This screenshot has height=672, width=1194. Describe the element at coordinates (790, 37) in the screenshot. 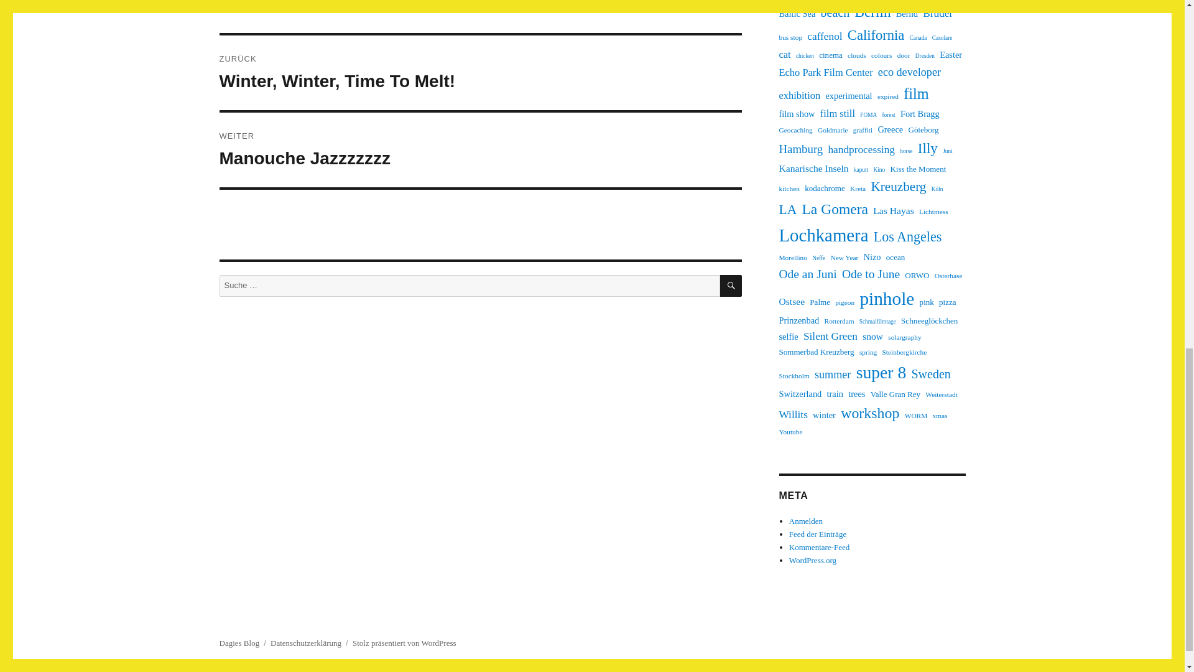

I see `bus stop` at that location.